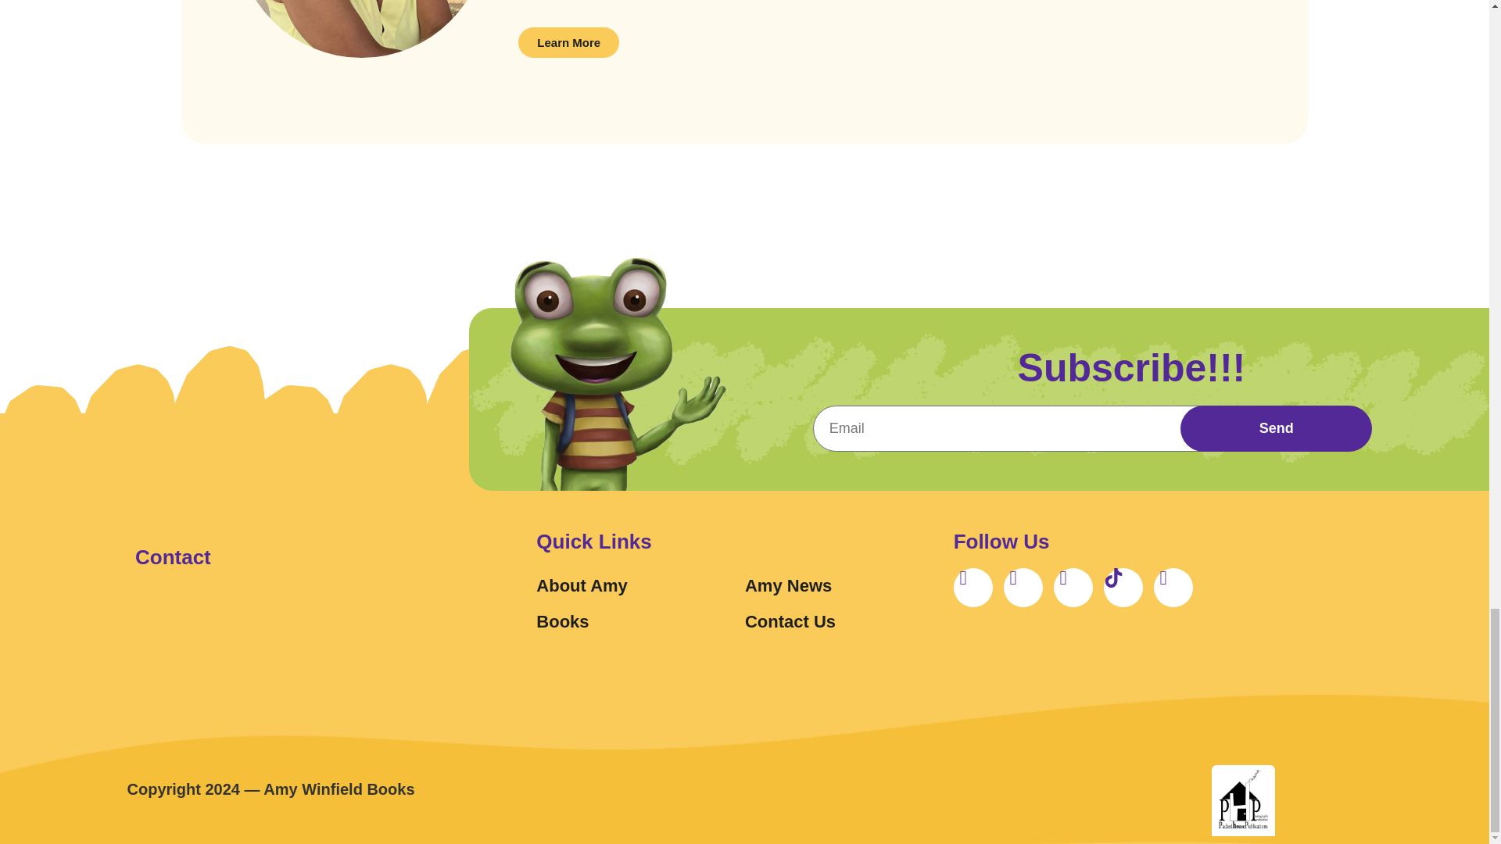 This screenshot has height=844, width=1501. What do you see at coordinates (568, 42) in the screenshot?
I see `Learn More` at bounding box center [568, 42].